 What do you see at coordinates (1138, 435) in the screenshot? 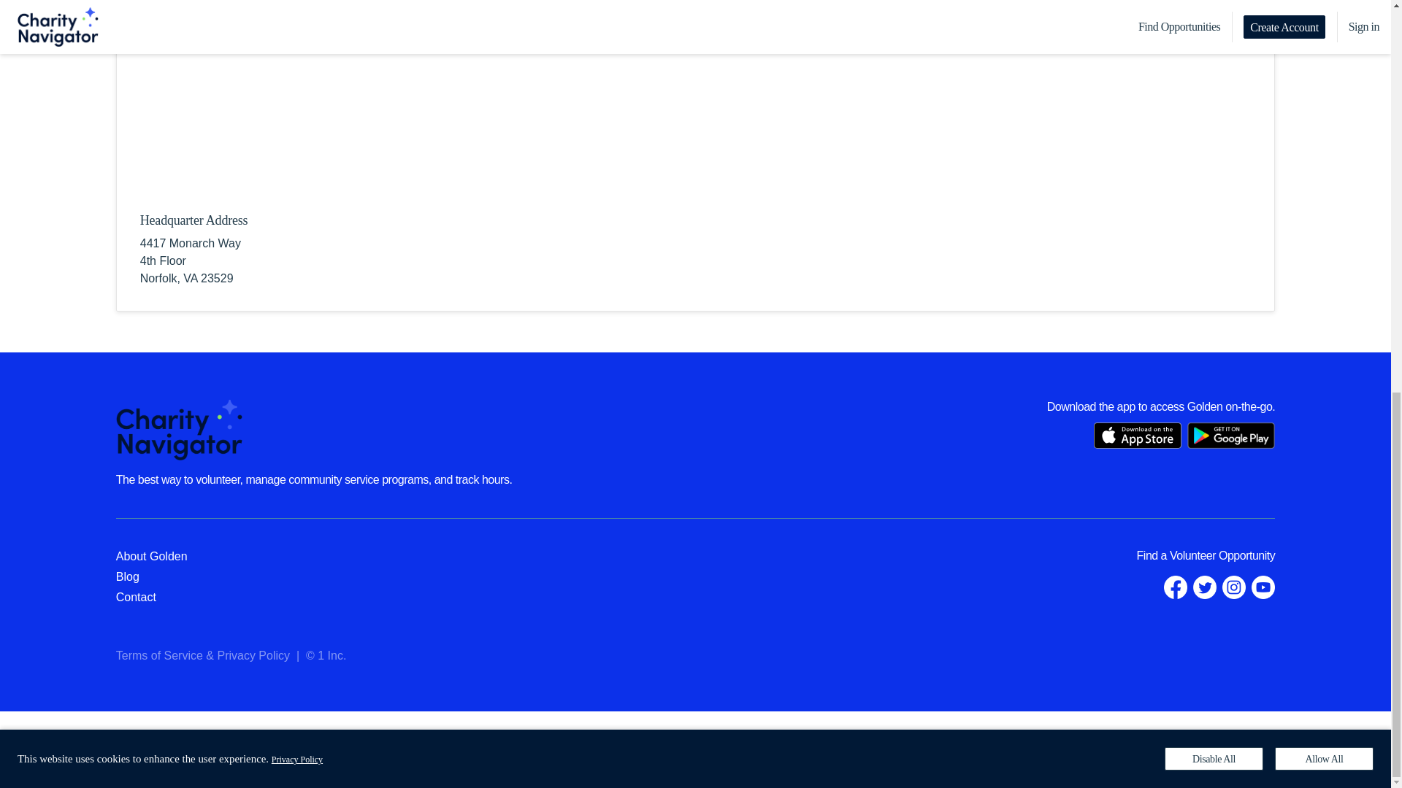
I see `AppStore Link` at bounding box center [1138, 435].